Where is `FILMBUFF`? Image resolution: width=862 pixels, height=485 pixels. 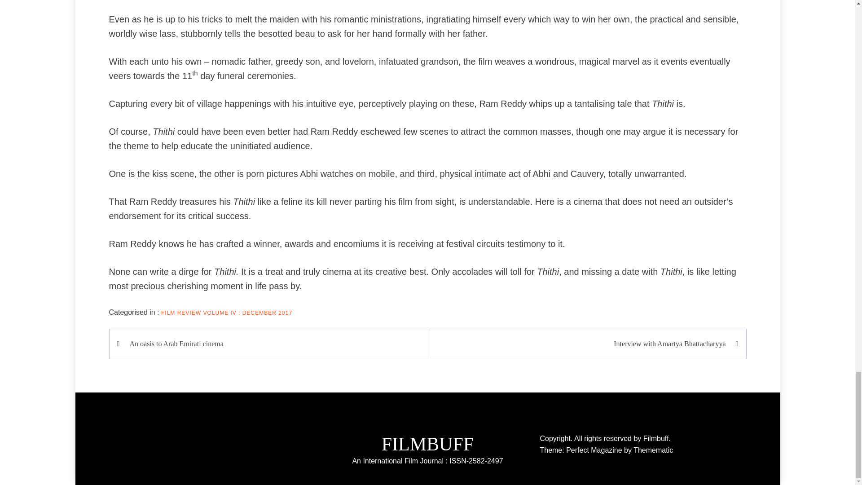 FILMBUFF is located at coordinates (427, 444).